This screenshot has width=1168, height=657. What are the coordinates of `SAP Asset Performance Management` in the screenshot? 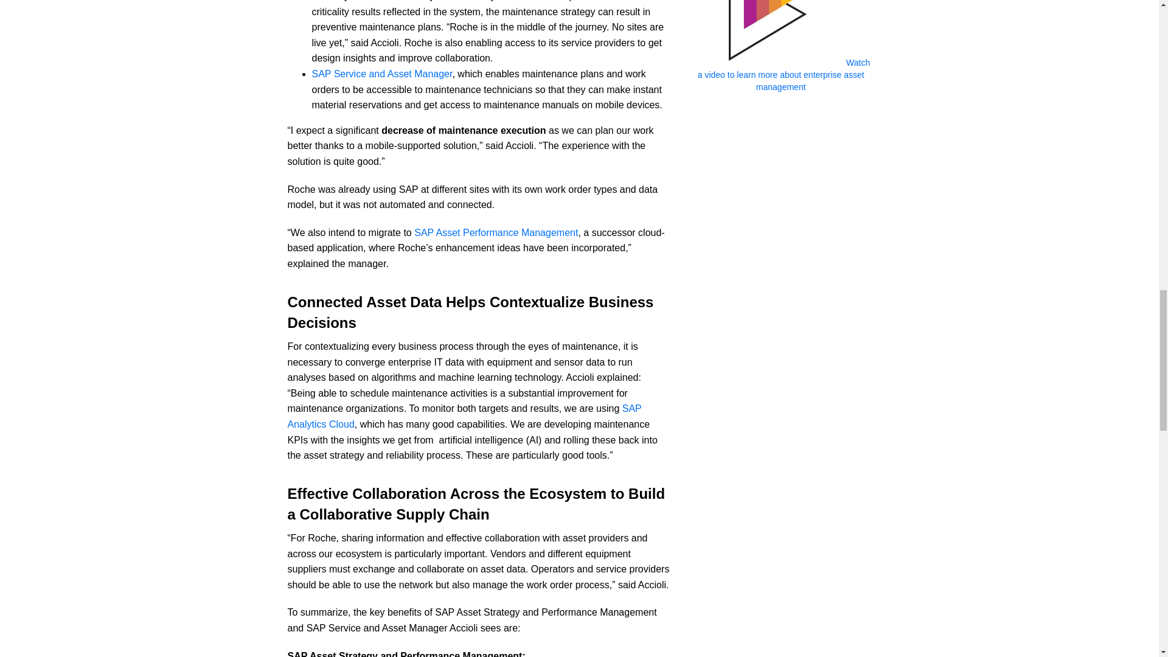 It's located at (496, 232).